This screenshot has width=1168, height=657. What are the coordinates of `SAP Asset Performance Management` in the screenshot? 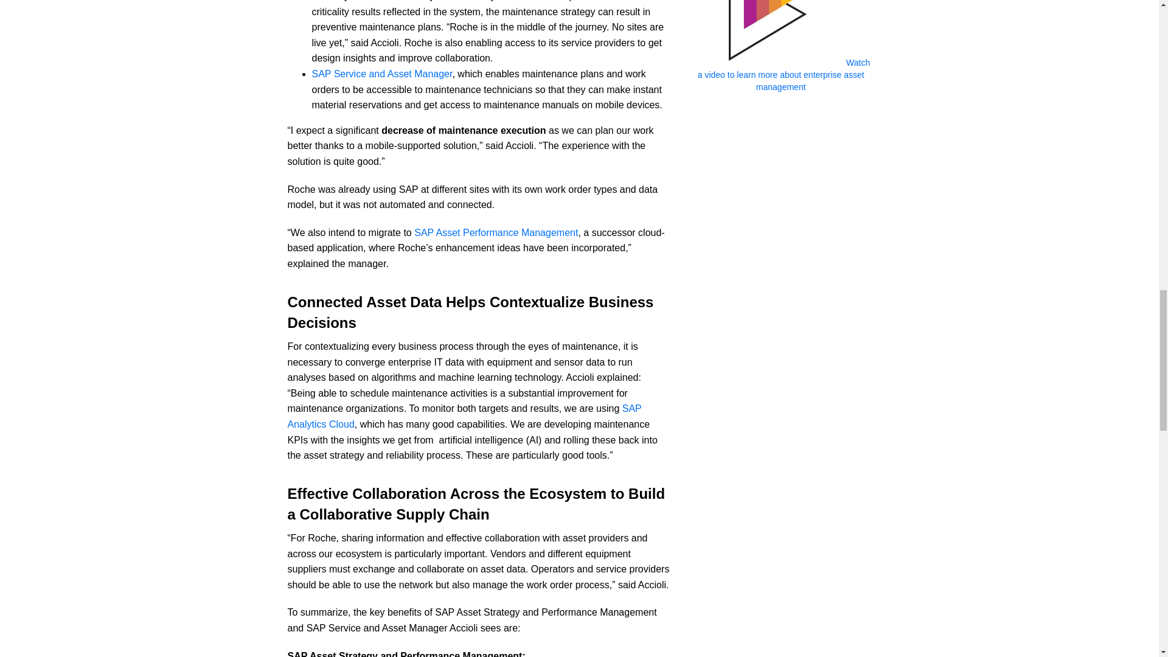 It's located at (496, 232).